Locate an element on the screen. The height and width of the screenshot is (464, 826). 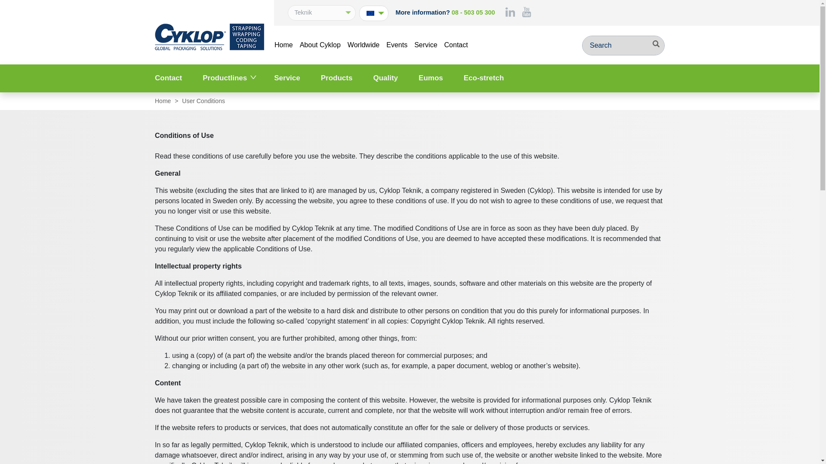
Service is located at coordinates (287, 78).